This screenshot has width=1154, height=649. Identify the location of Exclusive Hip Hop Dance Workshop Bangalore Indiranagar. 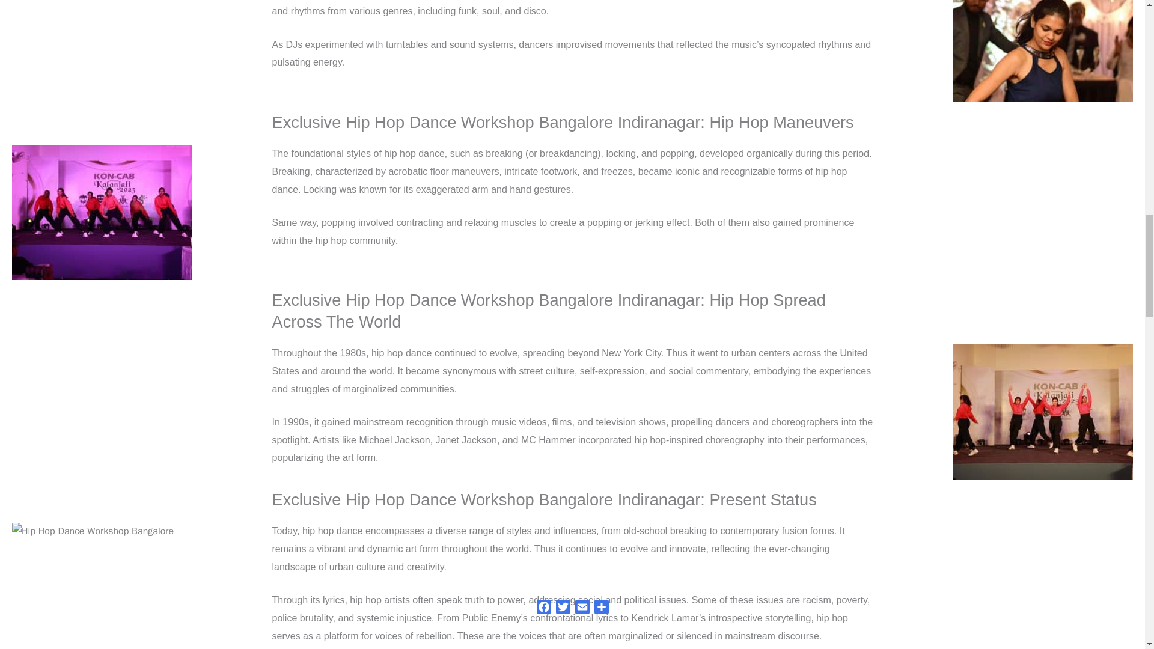
(1043, 412).